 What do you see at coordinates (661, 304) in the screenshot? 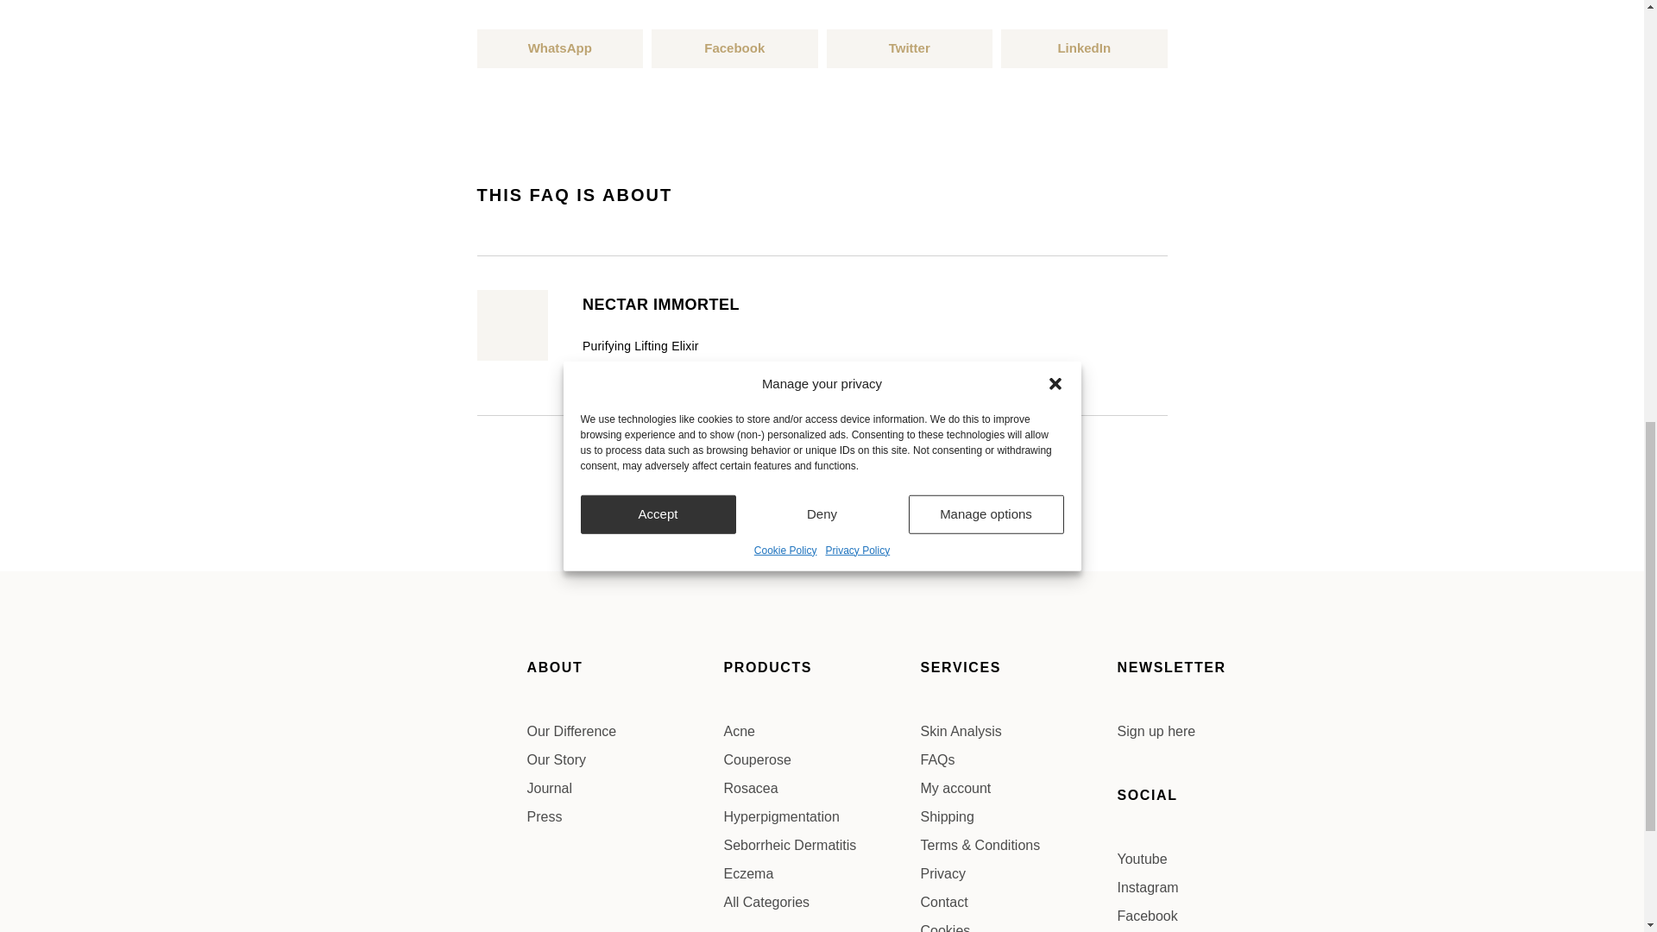
I see `NECTAR IMMORTEL` at bounding box center [661, 304].